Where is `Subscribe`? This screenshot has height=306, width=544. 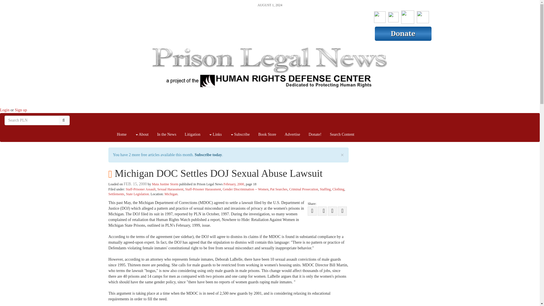 Subscribe is located at coordinates (240, 135).